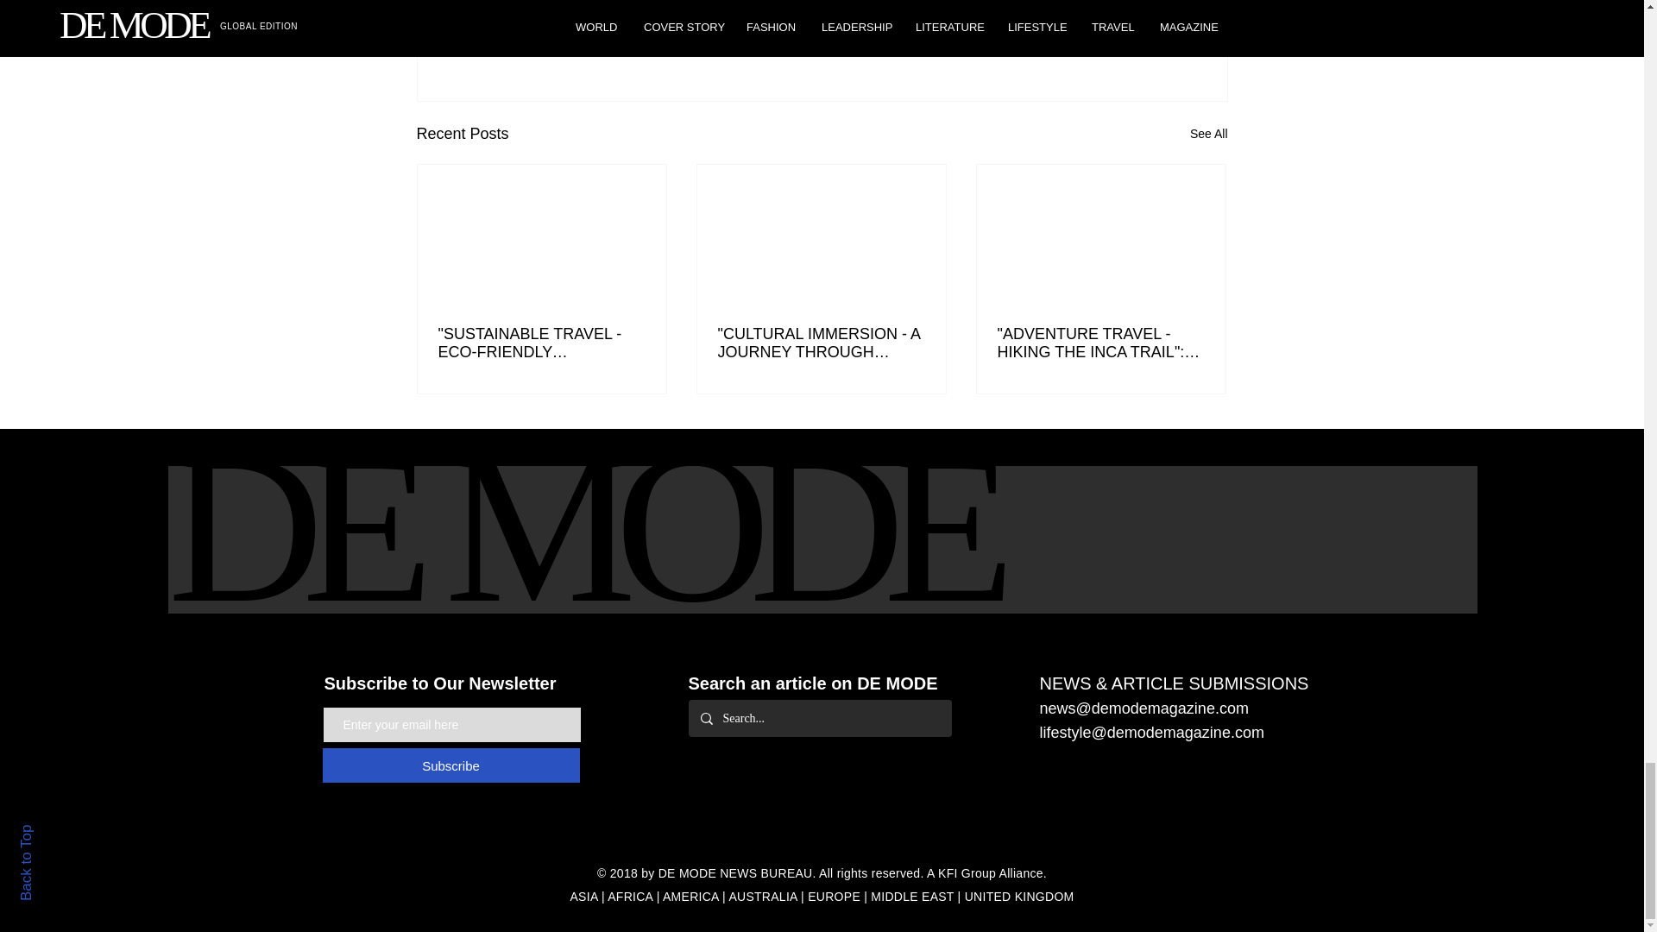  Describe the element at coordinates (451, 765) in the screenshot. I see `Subscribe` at that location.